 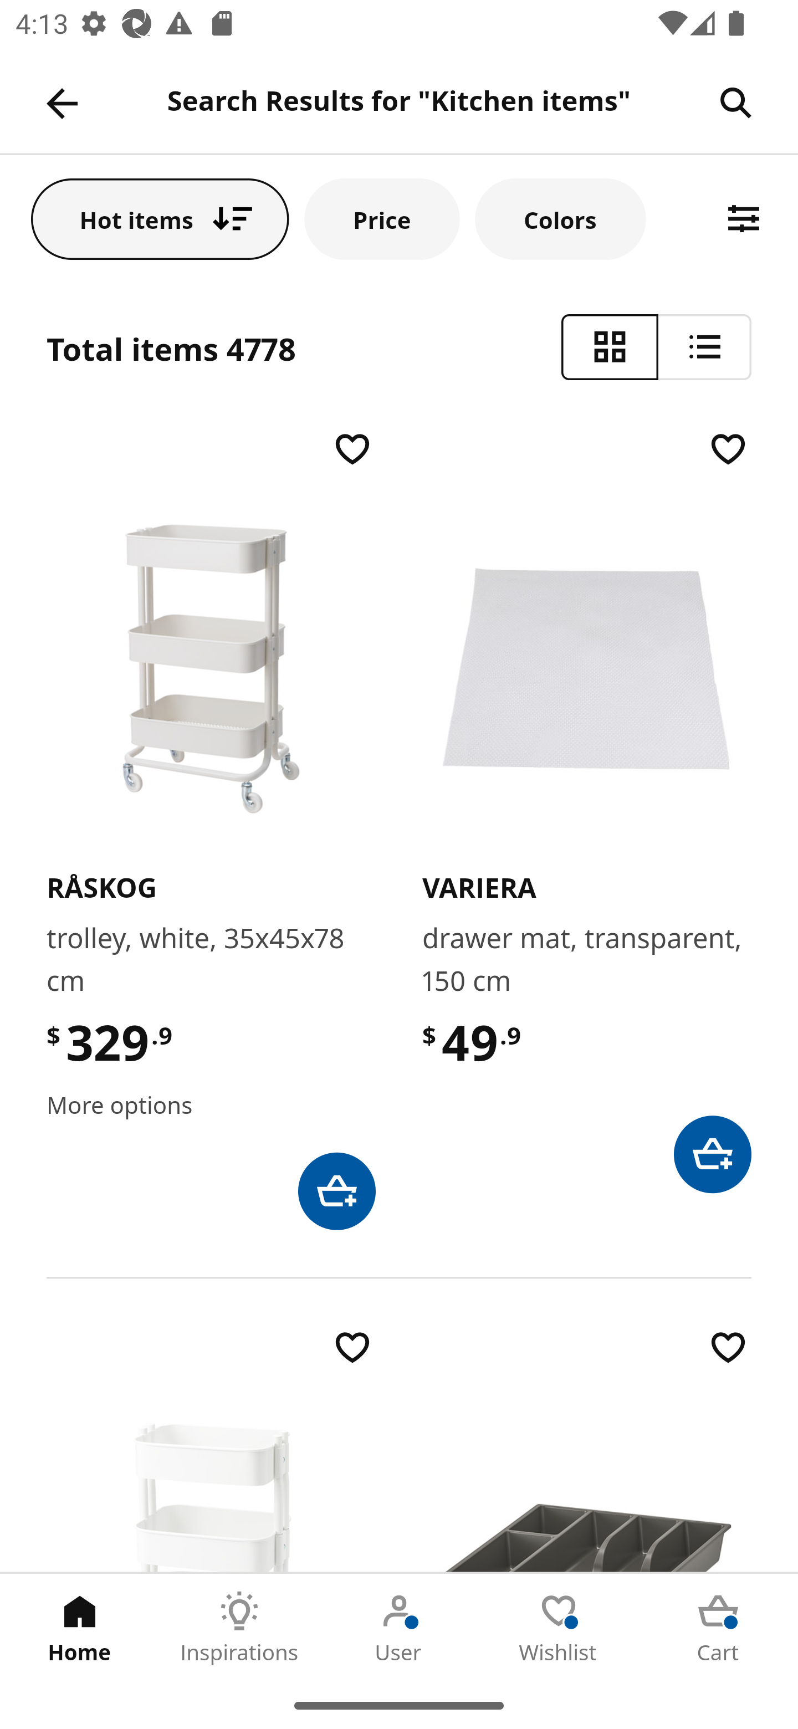 I want to click on Wishlist
Tab 4 of 5, so click(x=559, y=1628).